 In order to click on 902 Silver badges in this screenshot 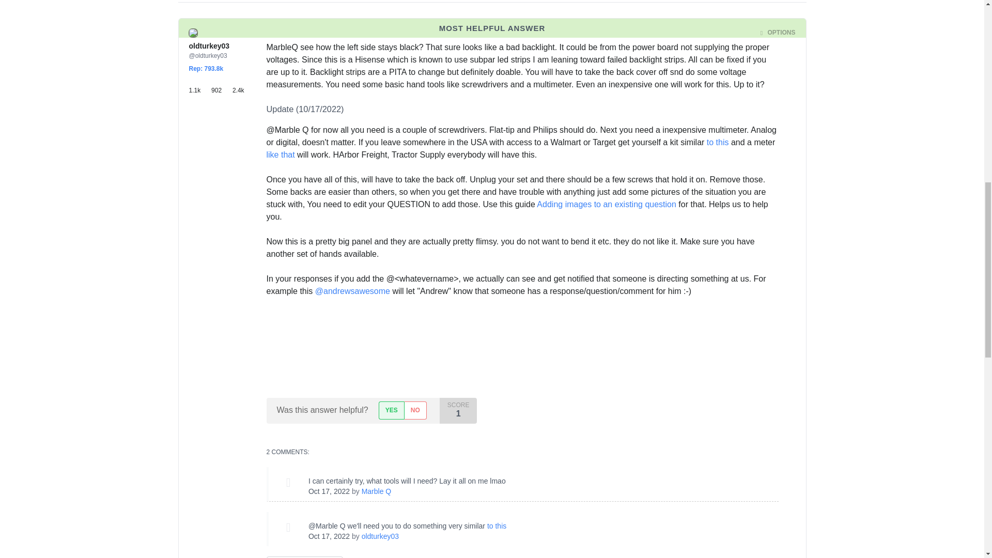, I will do `click(221, 86)`.